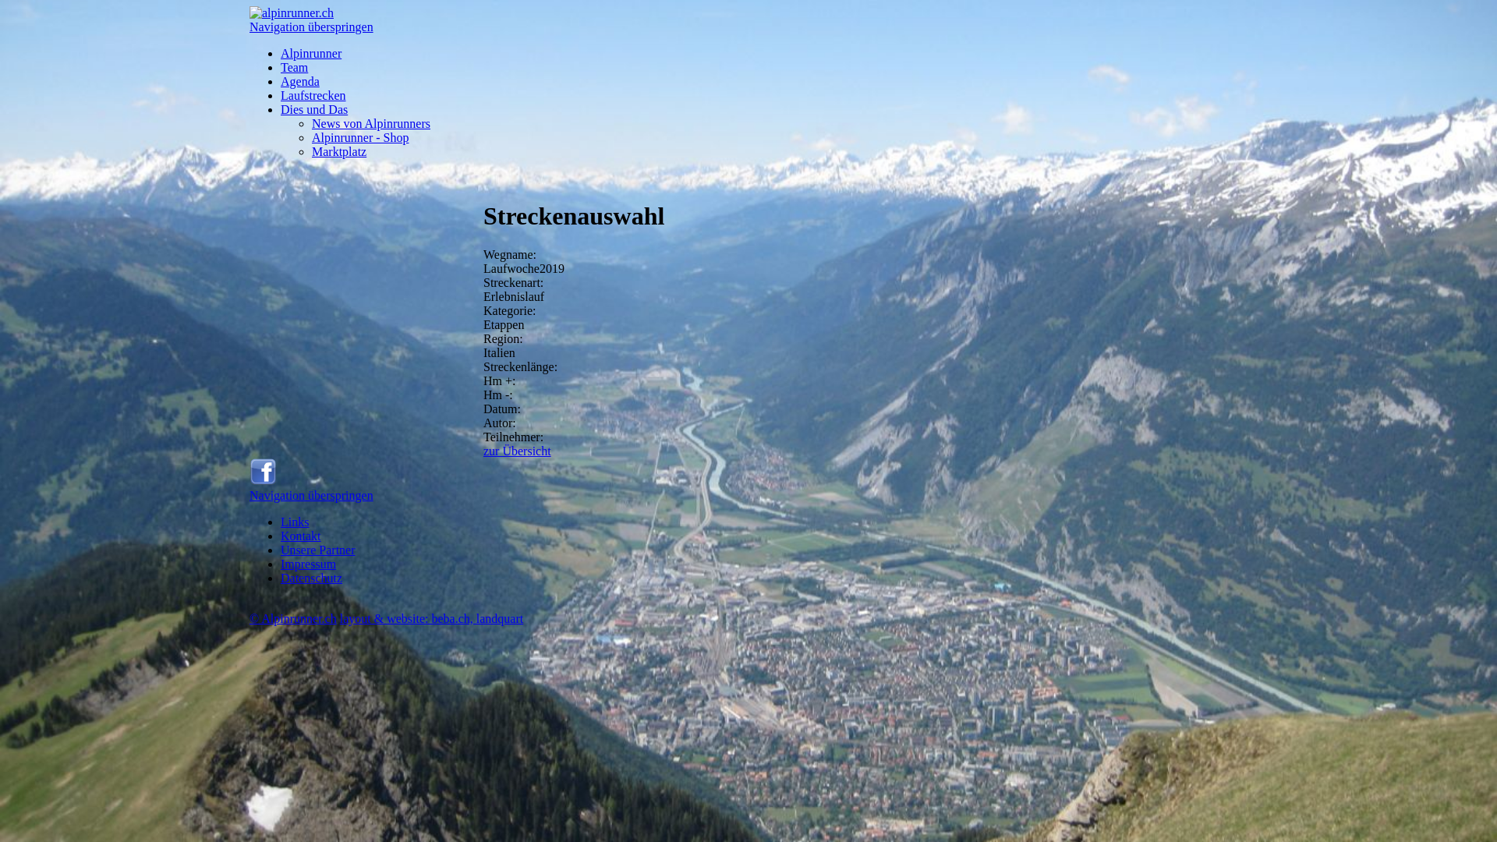 This screenshot has width=1497, height=842. I want to click on Datenschutz, so click(312, 578).